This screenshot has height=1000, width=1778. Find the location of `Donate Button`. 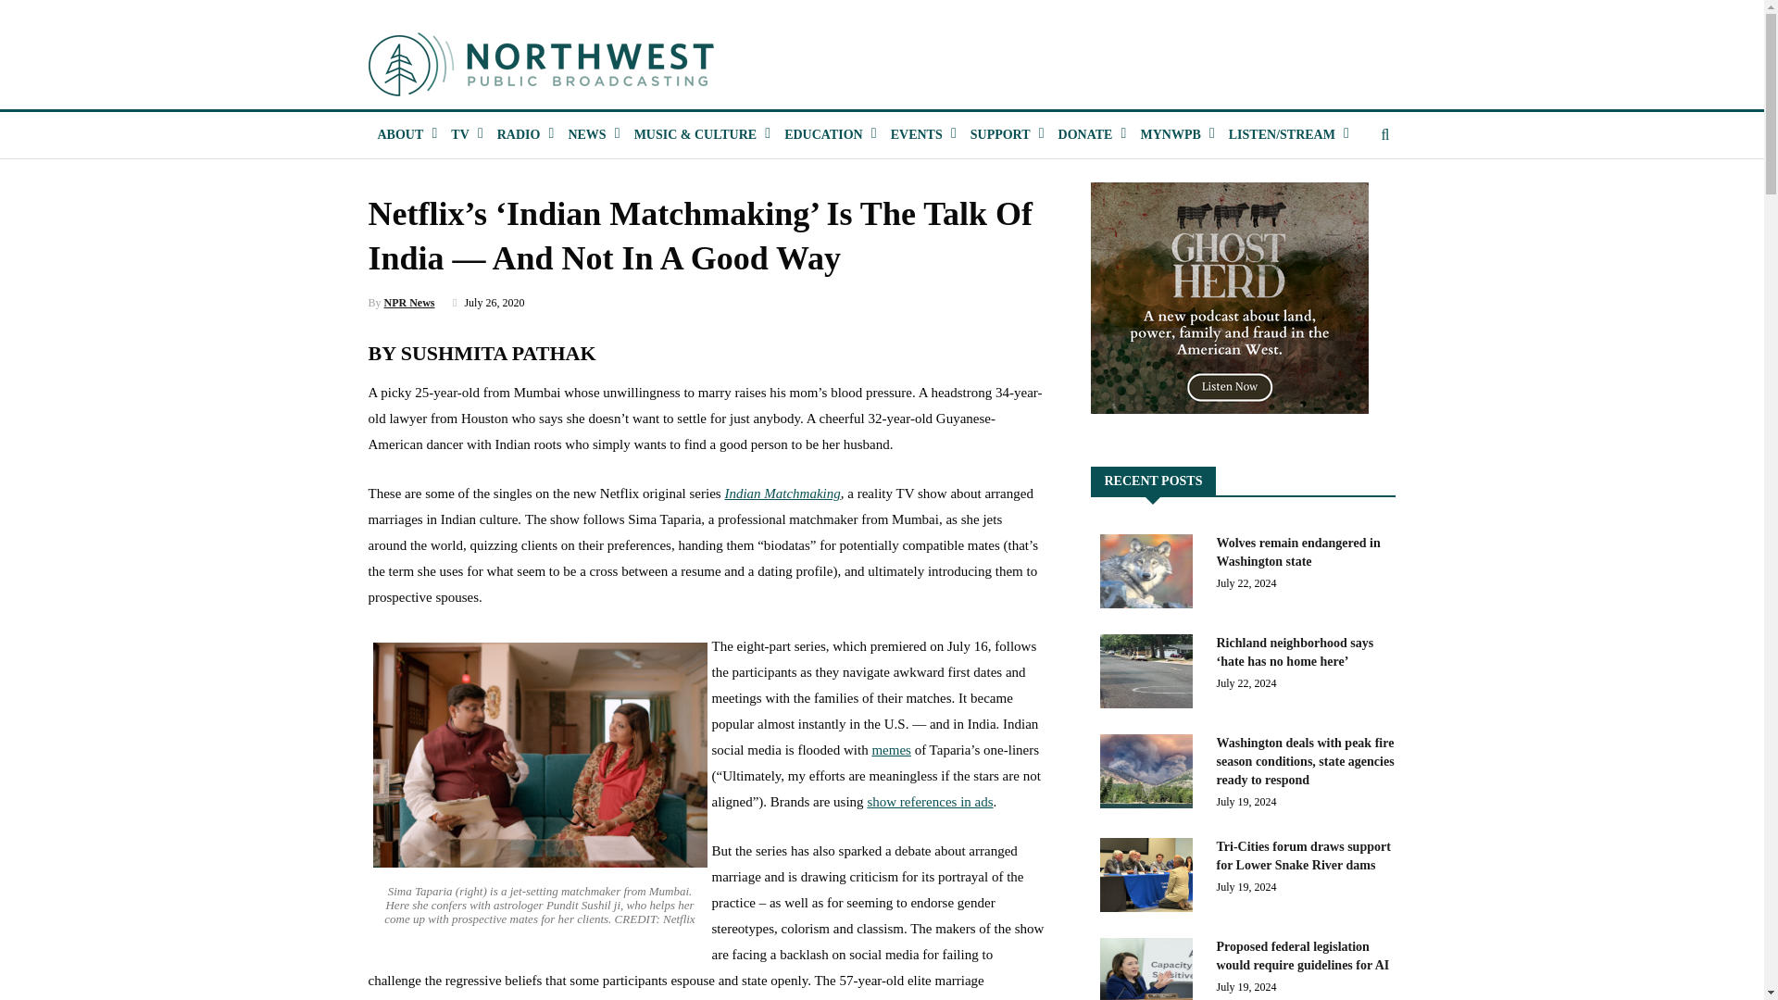

Donate Button is located at coordinates (1085, 134).